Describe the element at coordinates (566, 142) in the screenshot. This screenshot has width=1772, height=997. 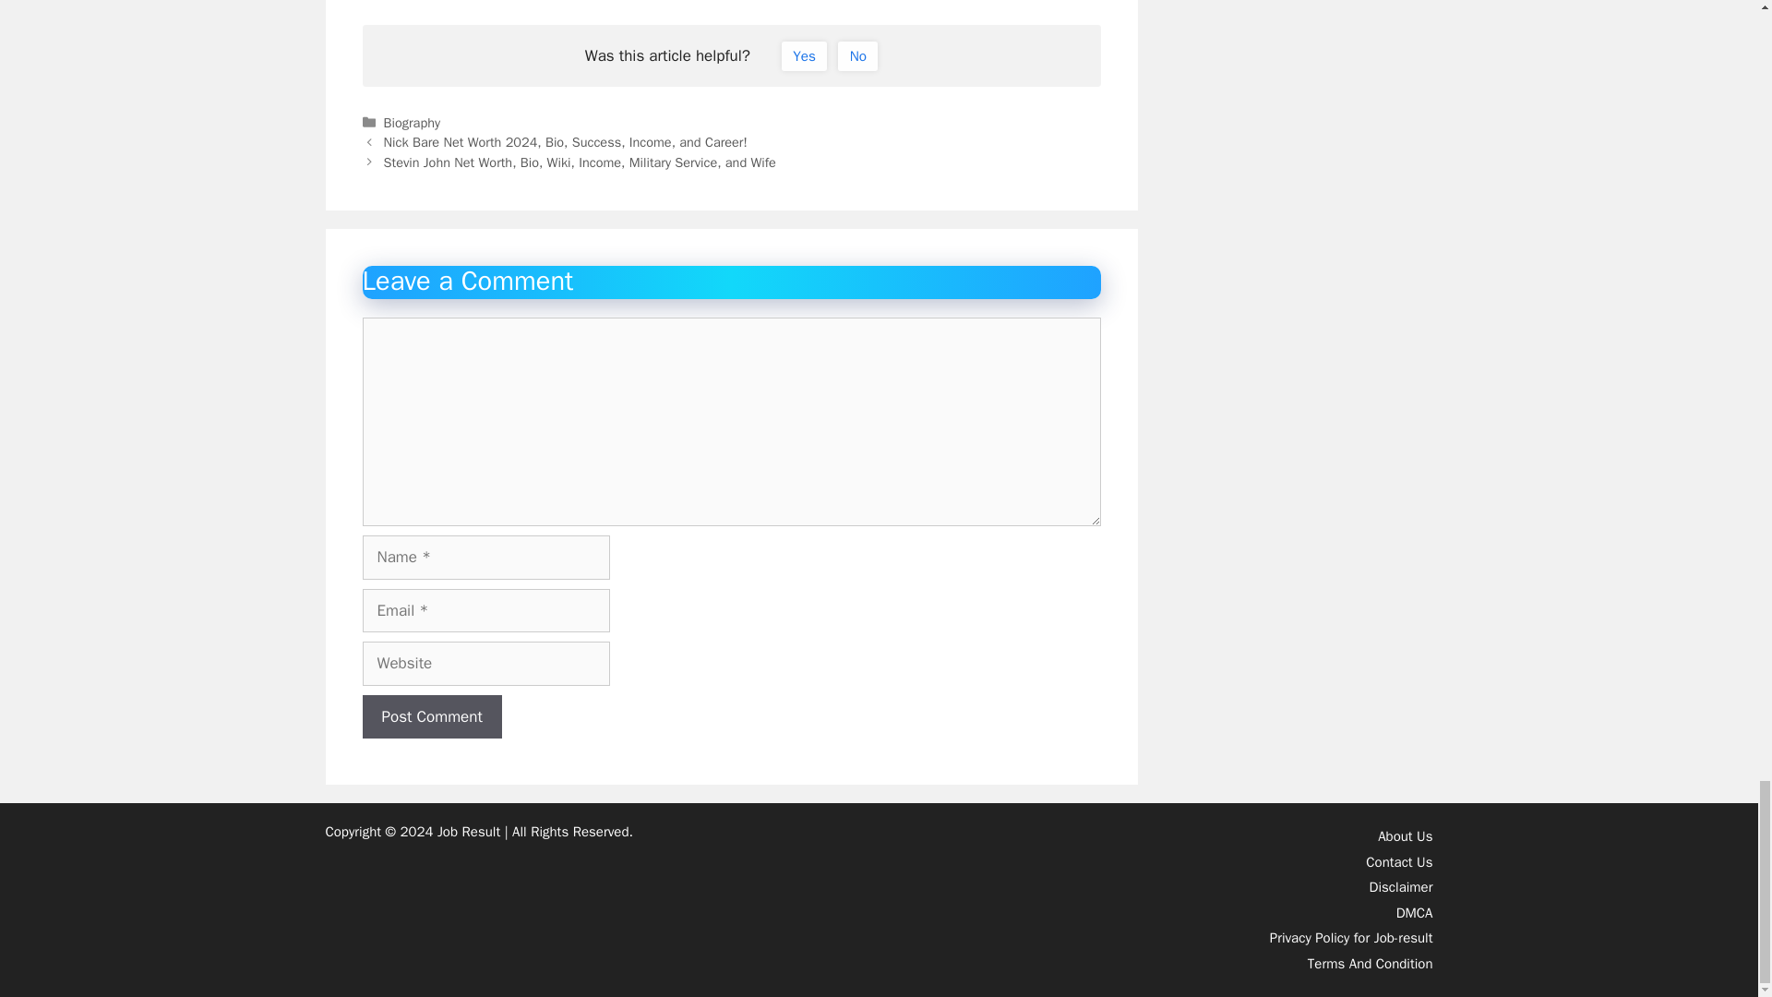
I see `Nick Bare Net Worth 2024, Bio, Success, Income, and Career!` at that location.